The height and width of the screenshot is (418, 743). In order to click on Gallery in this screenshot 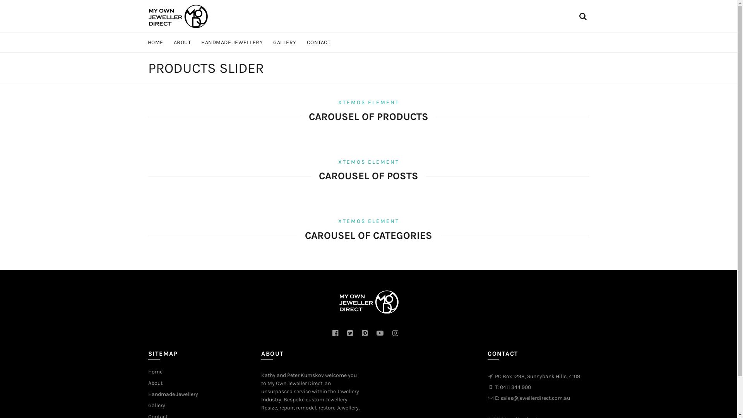, I will do `click(156, 406)`.